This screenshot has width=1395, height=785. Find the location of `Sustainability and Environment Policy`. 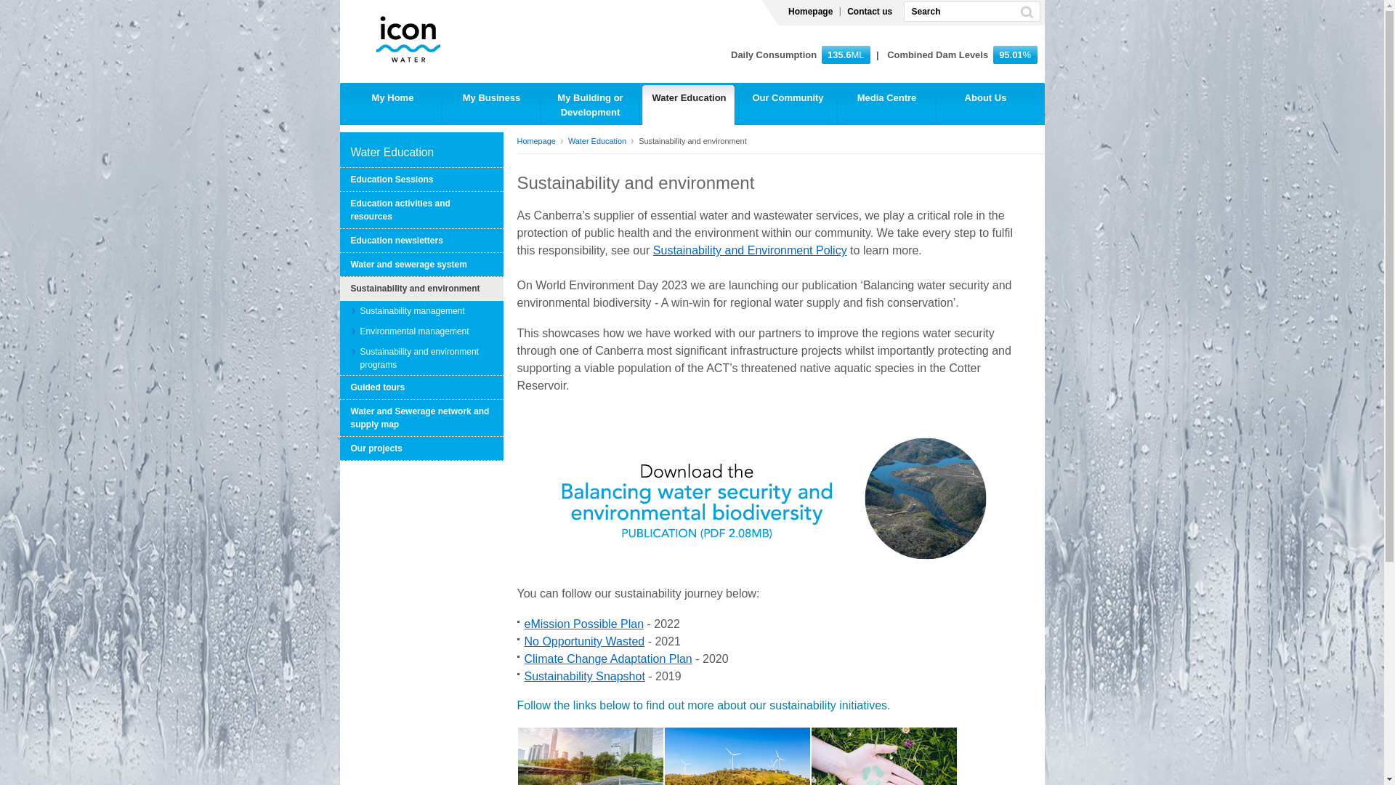

Sustainability and Environment Policy is located at coordinates (750, 250).